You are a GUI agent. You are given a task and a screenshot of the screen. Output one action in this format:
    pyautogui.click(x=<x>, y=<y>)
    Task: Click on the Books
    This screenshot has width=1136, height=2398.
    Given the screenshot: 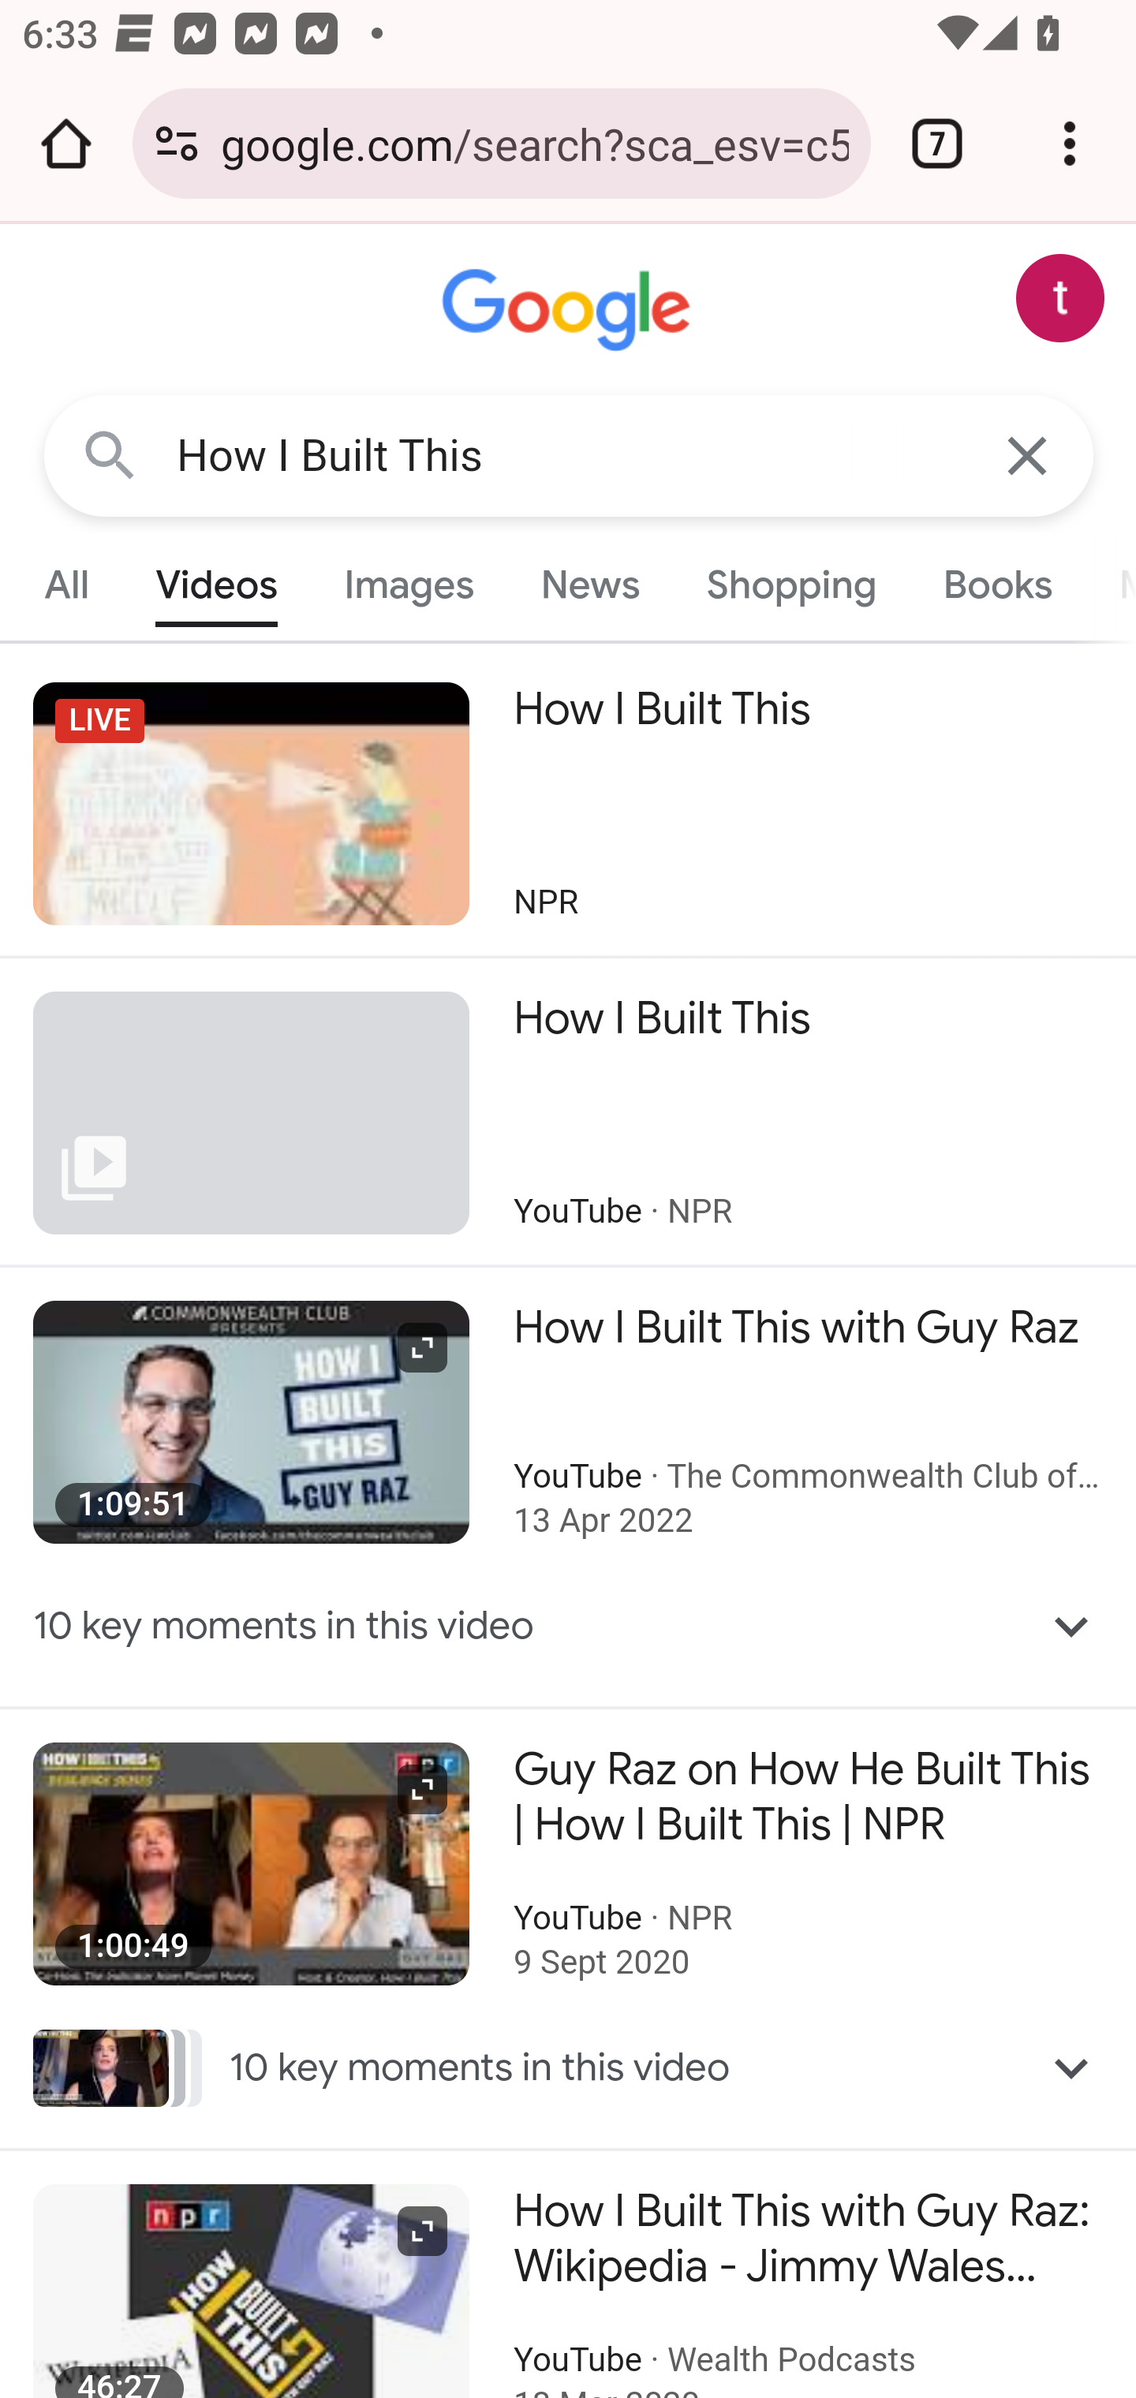 What is the action you would take?
    pyautogui.click(x=997, y=585)
    